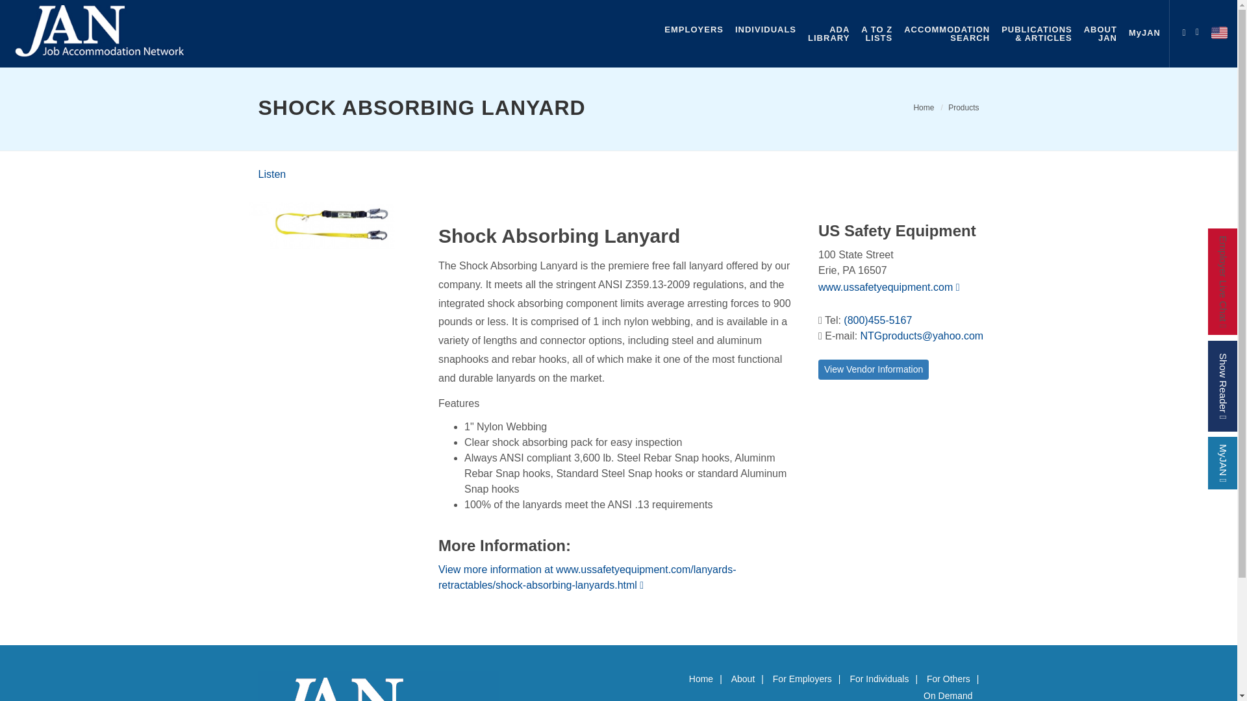 Image resolution: width=1247 pixels, height=701 pixels. I want to click on Open Search, so click(1200, 30).